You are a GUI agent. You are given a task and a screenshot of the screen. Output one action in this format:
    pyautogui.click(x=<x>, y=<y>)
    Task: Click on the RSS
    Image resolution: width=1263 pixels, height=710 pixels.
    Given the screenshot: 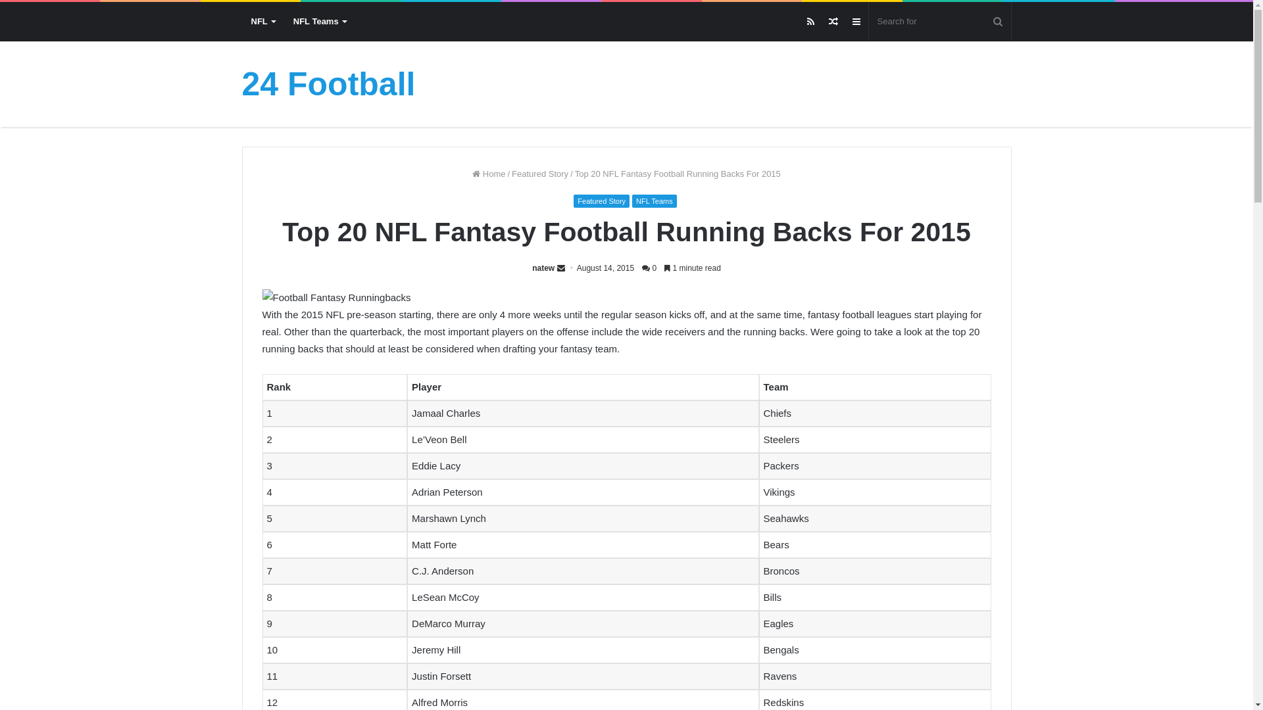 What is the action you would take?
    pyautogui.click(x=810, y=22)
    